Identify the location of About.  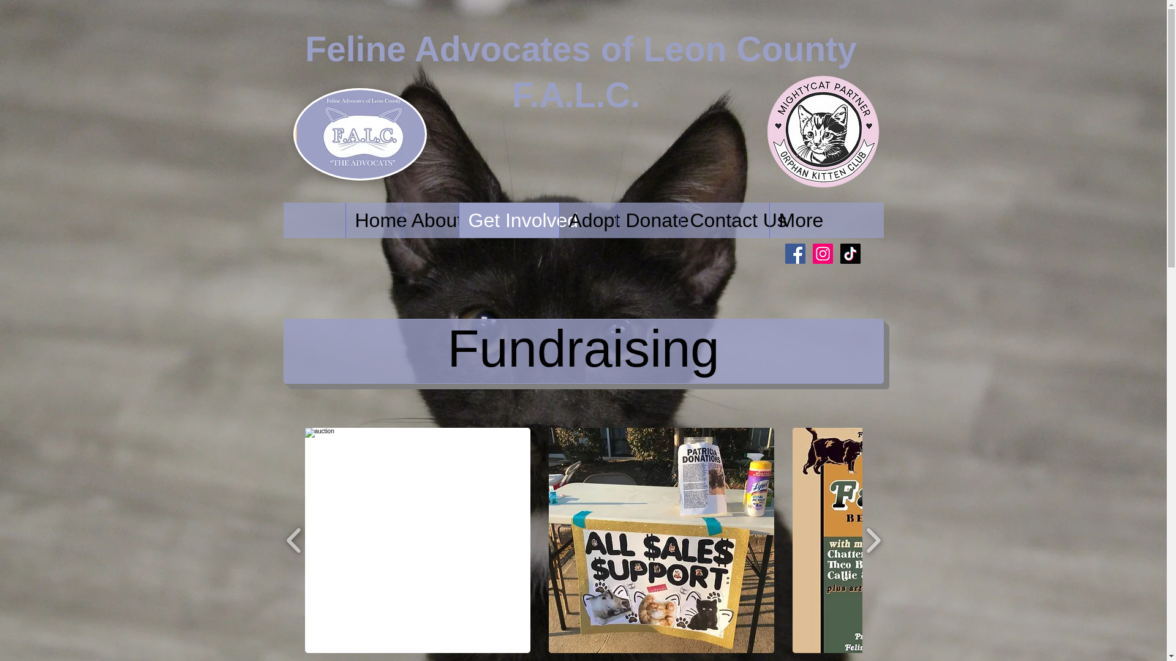
(430, 220).